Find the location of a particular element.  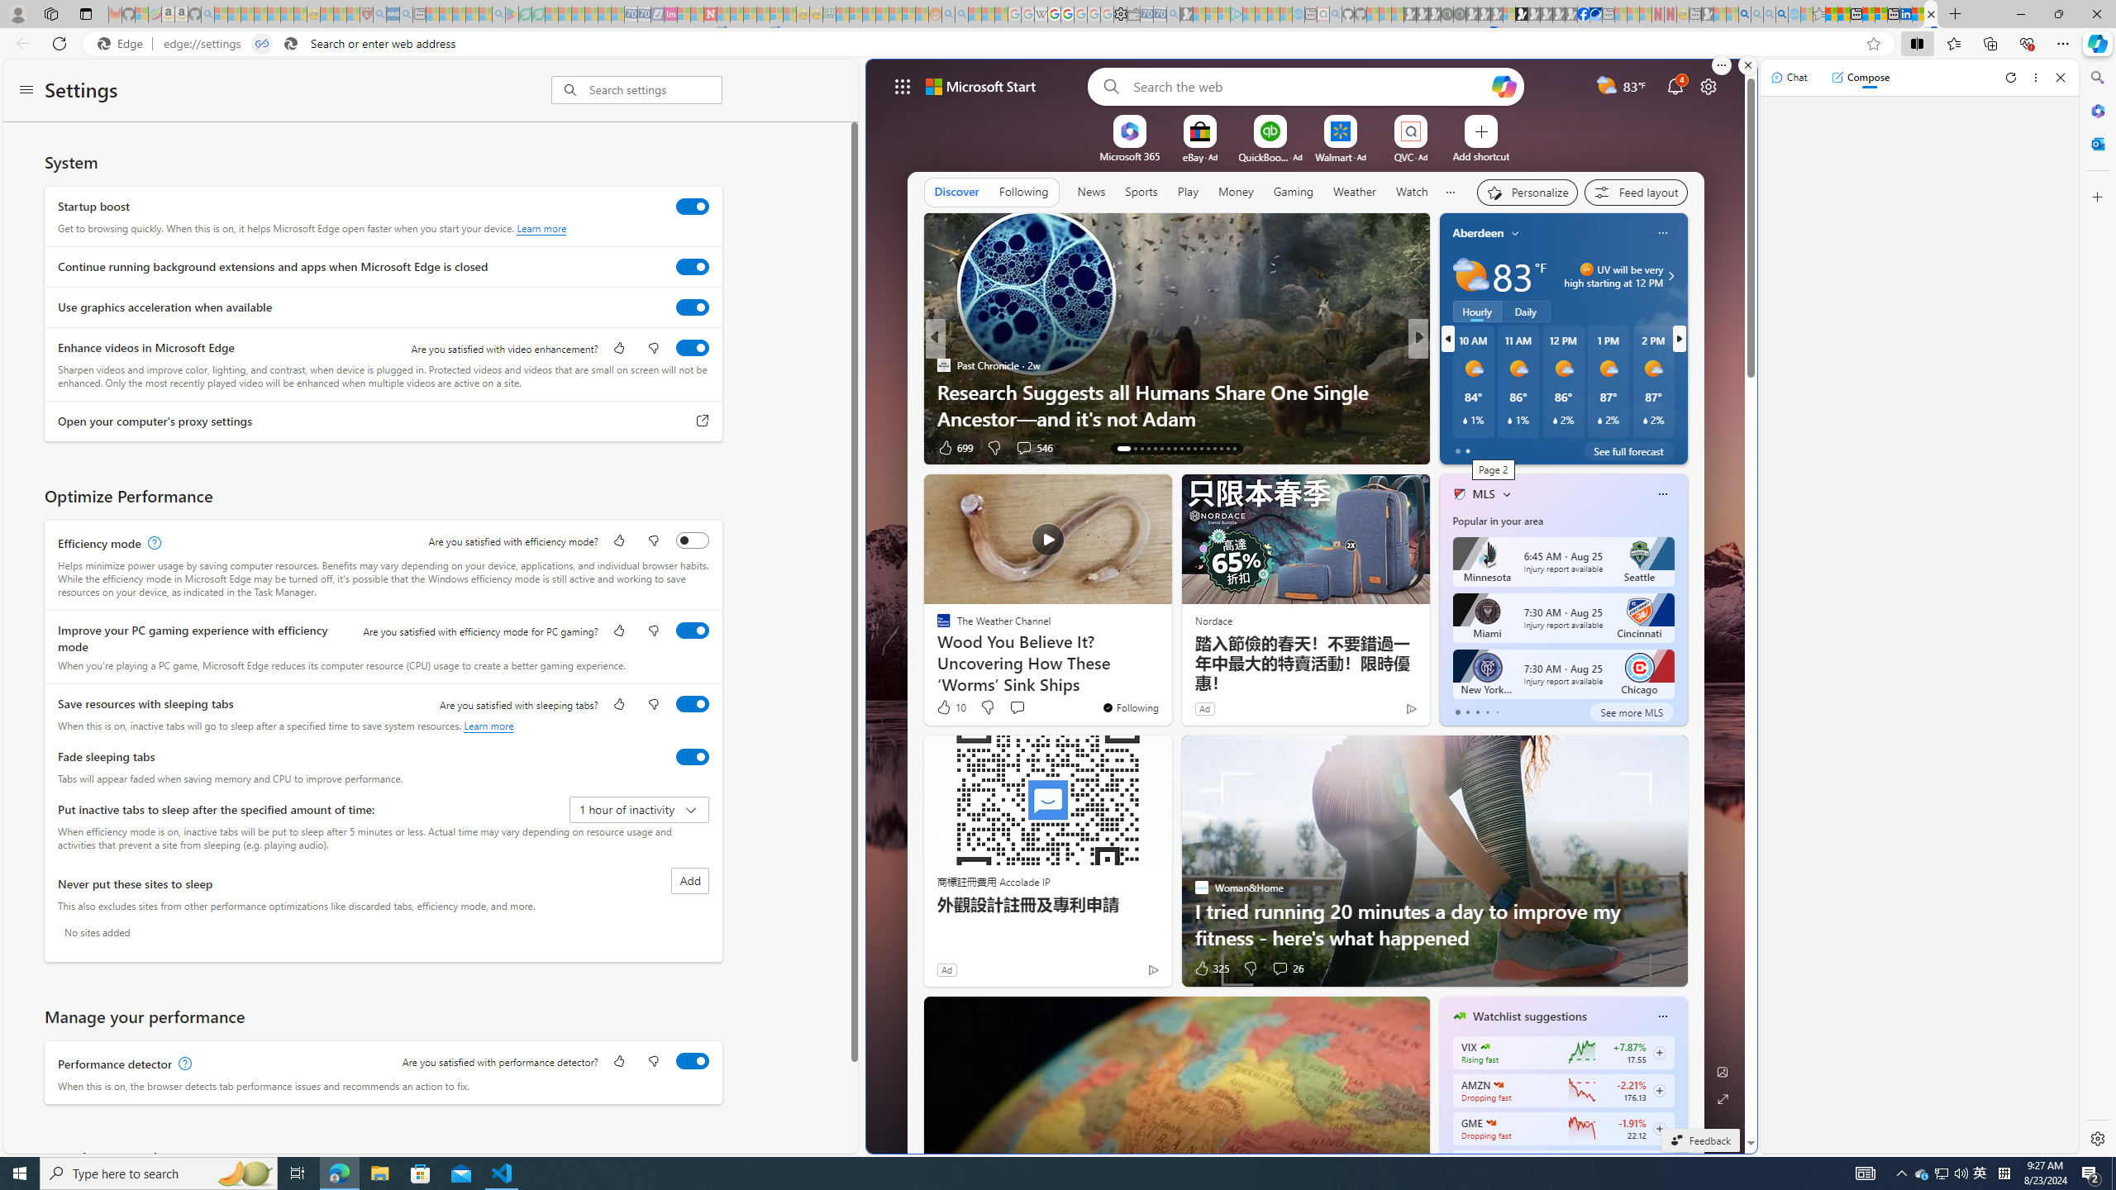

14 Common Myths Debunked By Scientific Facts - Sleeping is located at coordinates (737, 14).